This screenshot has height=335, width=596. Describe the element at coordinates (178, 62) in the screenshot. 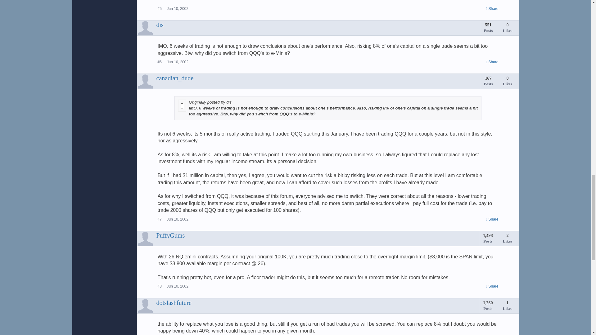

I see `Permalink` at that location.